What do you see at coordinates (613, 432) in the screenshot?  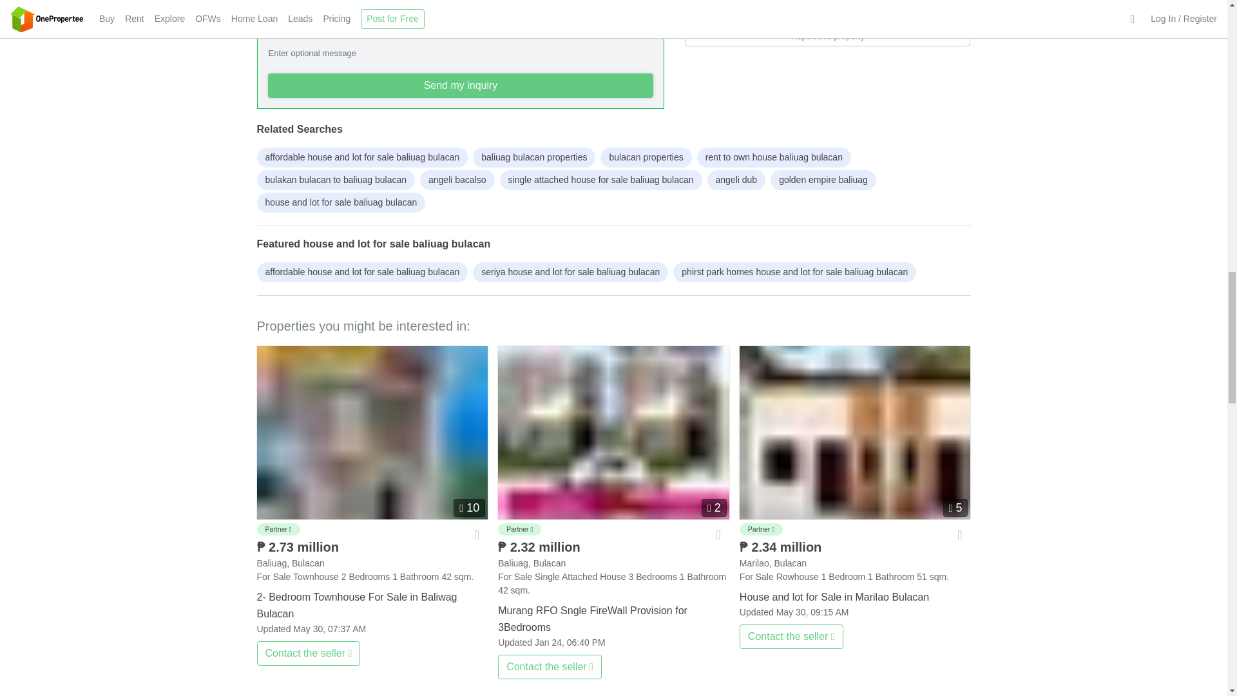 I see `Murang RFO Sngle FireWall Provision for 3Bedrooms` at bounding box center [613, 432].